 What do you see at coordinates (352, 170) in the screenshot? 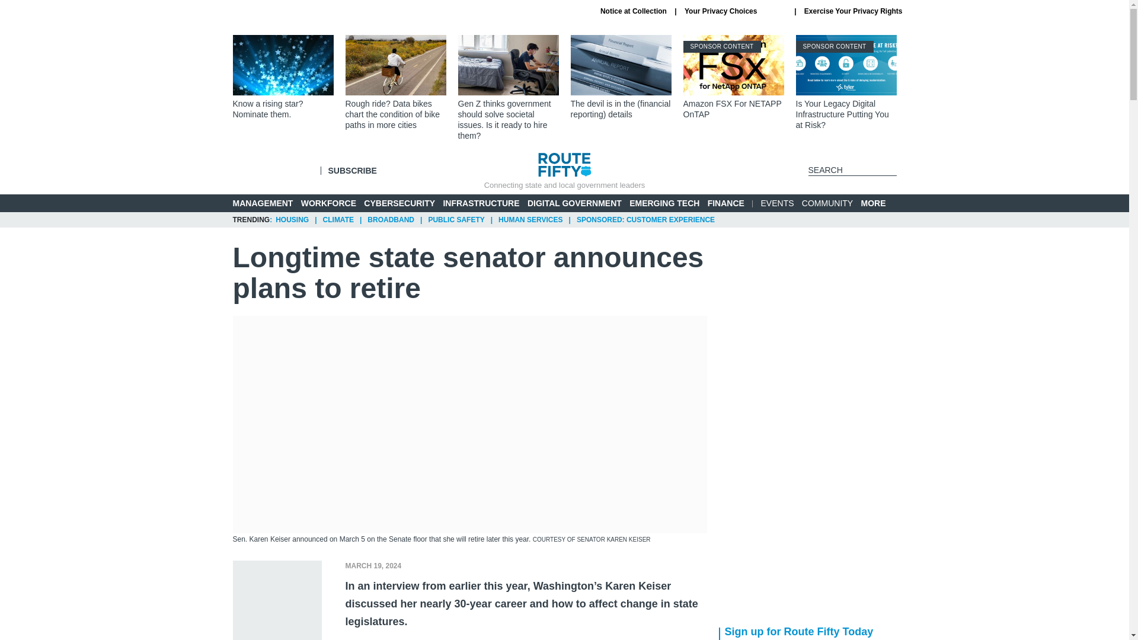
I see `COMMUNITY` at bounding box center [352, 170].